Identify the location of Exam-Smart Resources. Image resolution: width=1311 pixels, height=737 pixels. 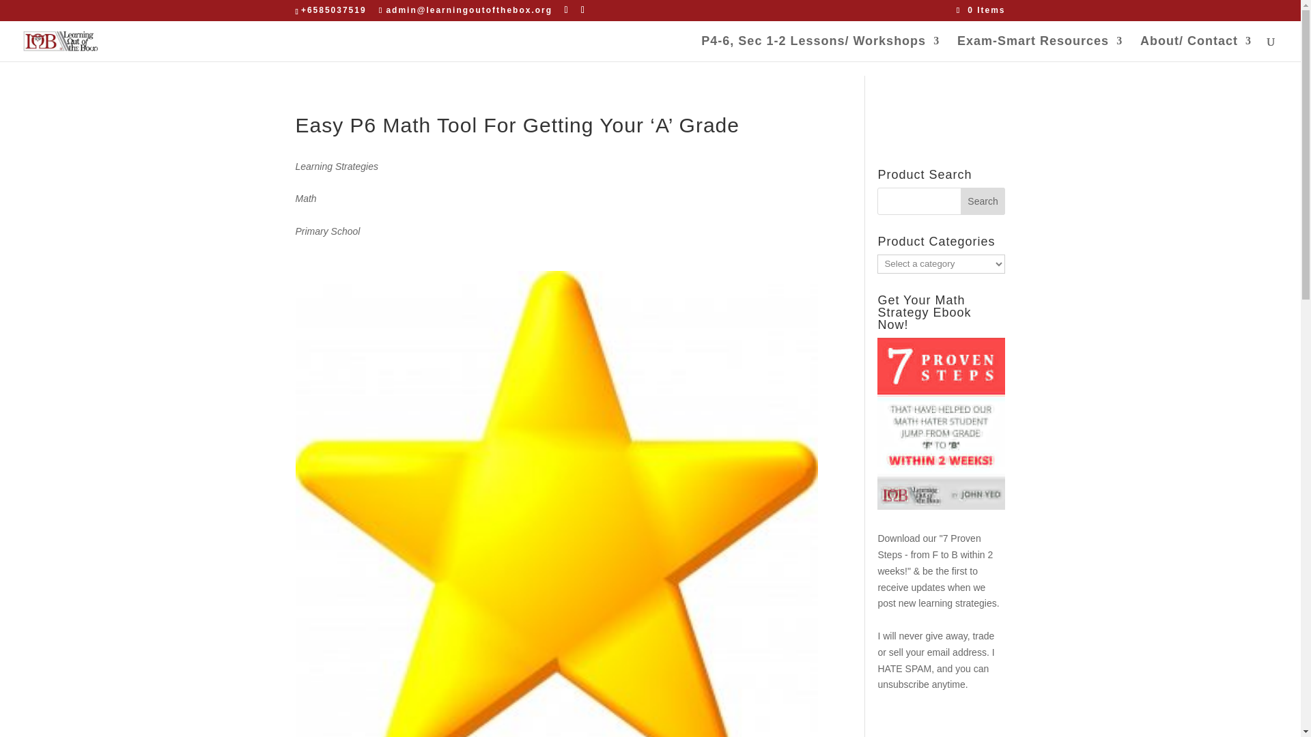
(1039, 48).